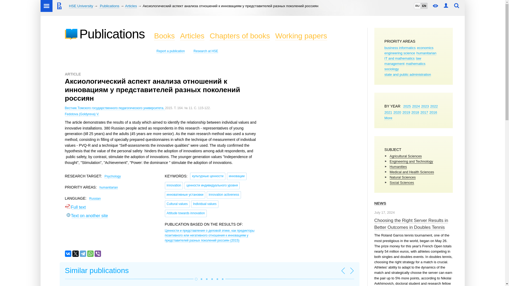 The height and width of the screenshot is (286, 509). I want to click on engineering science, so click(400, 53).